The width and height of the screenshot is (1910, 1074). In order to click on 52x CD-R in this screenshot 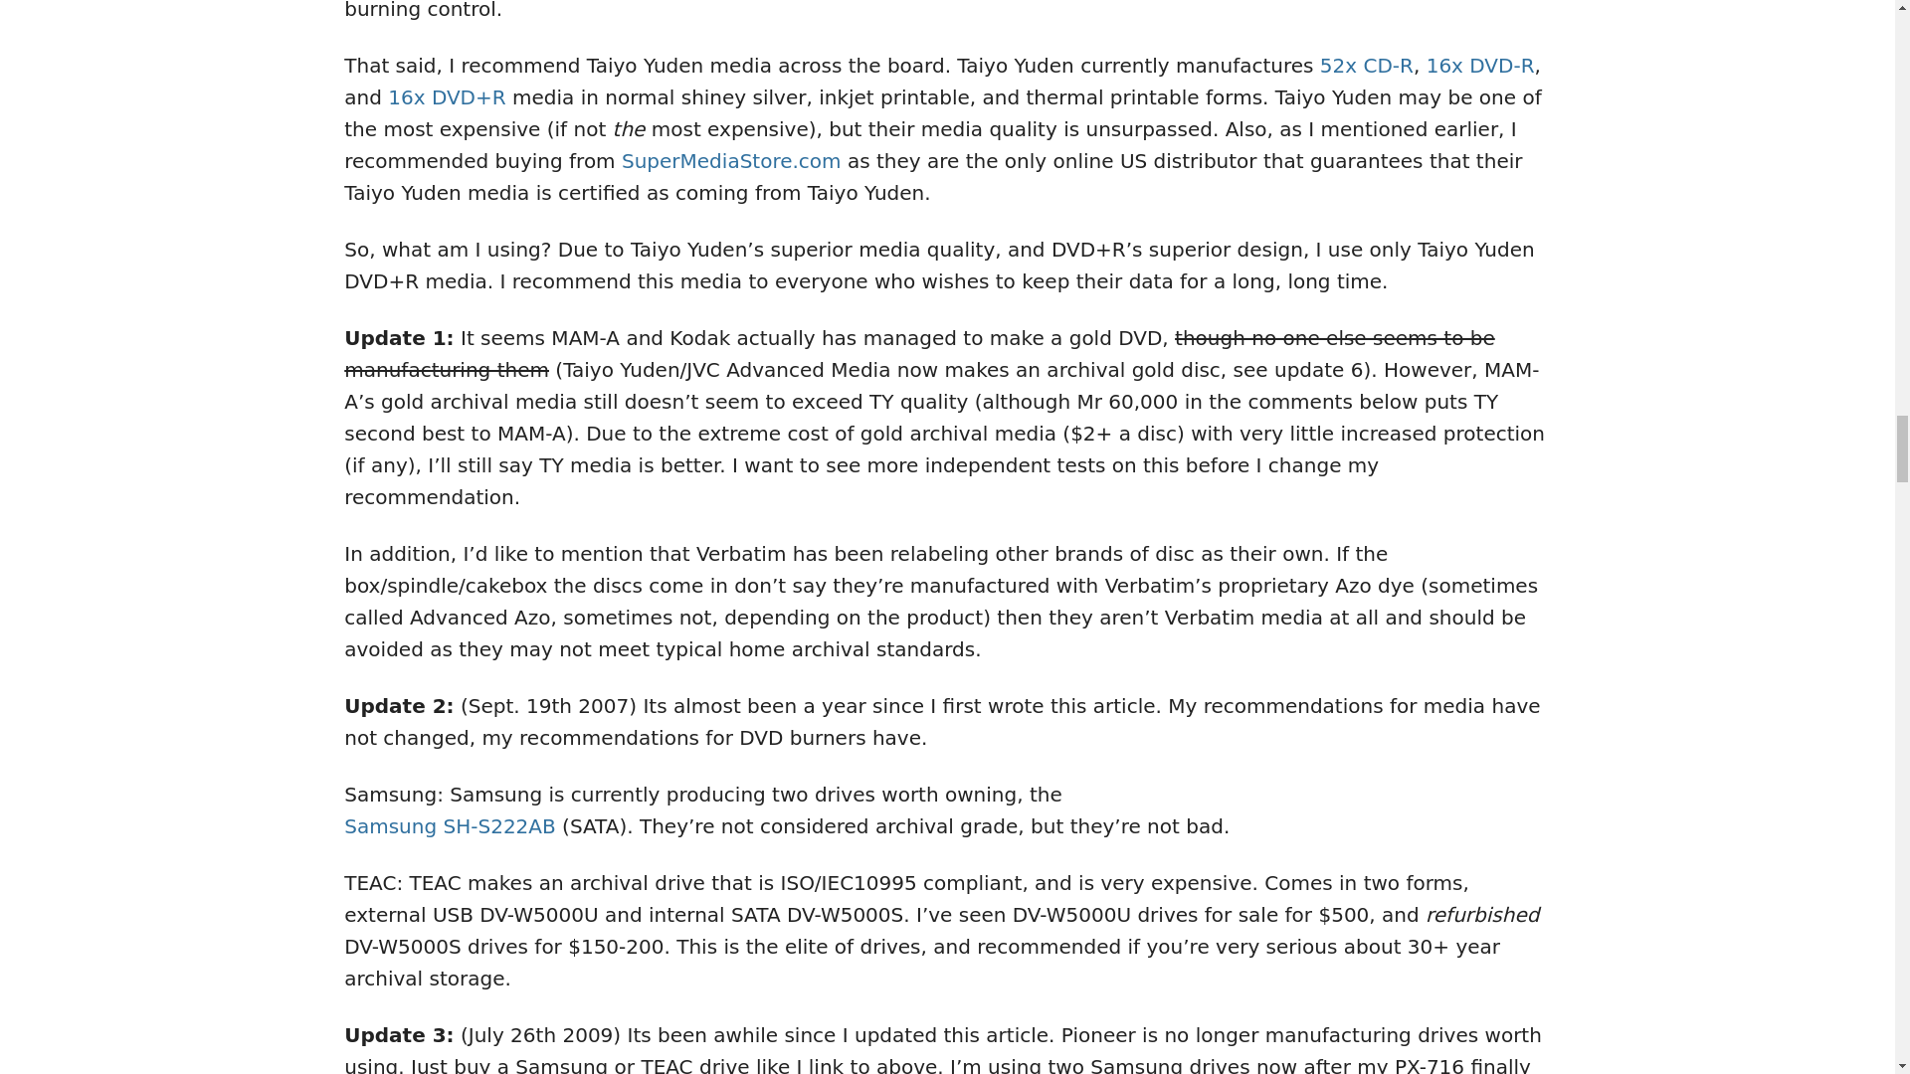, I will do `click(1366, 66)`.